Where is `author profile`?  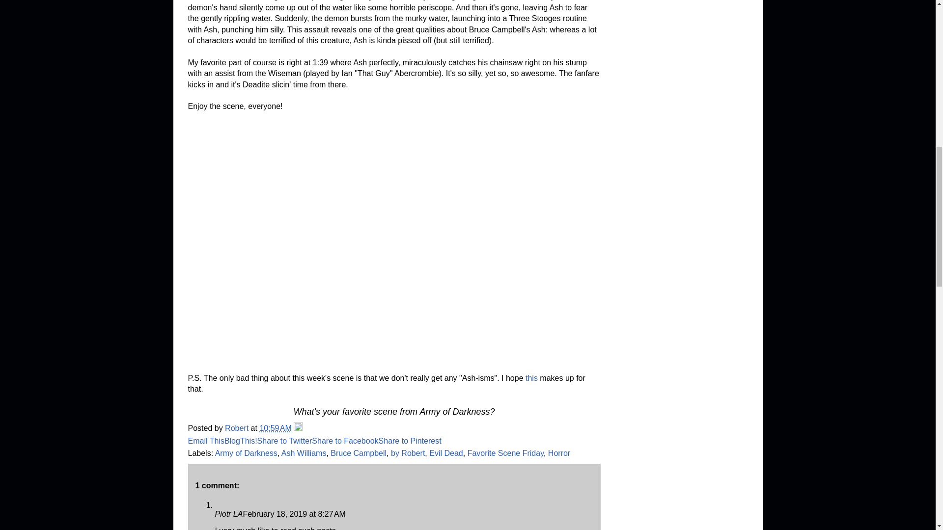
author profile is located at coordinates (238, 428).